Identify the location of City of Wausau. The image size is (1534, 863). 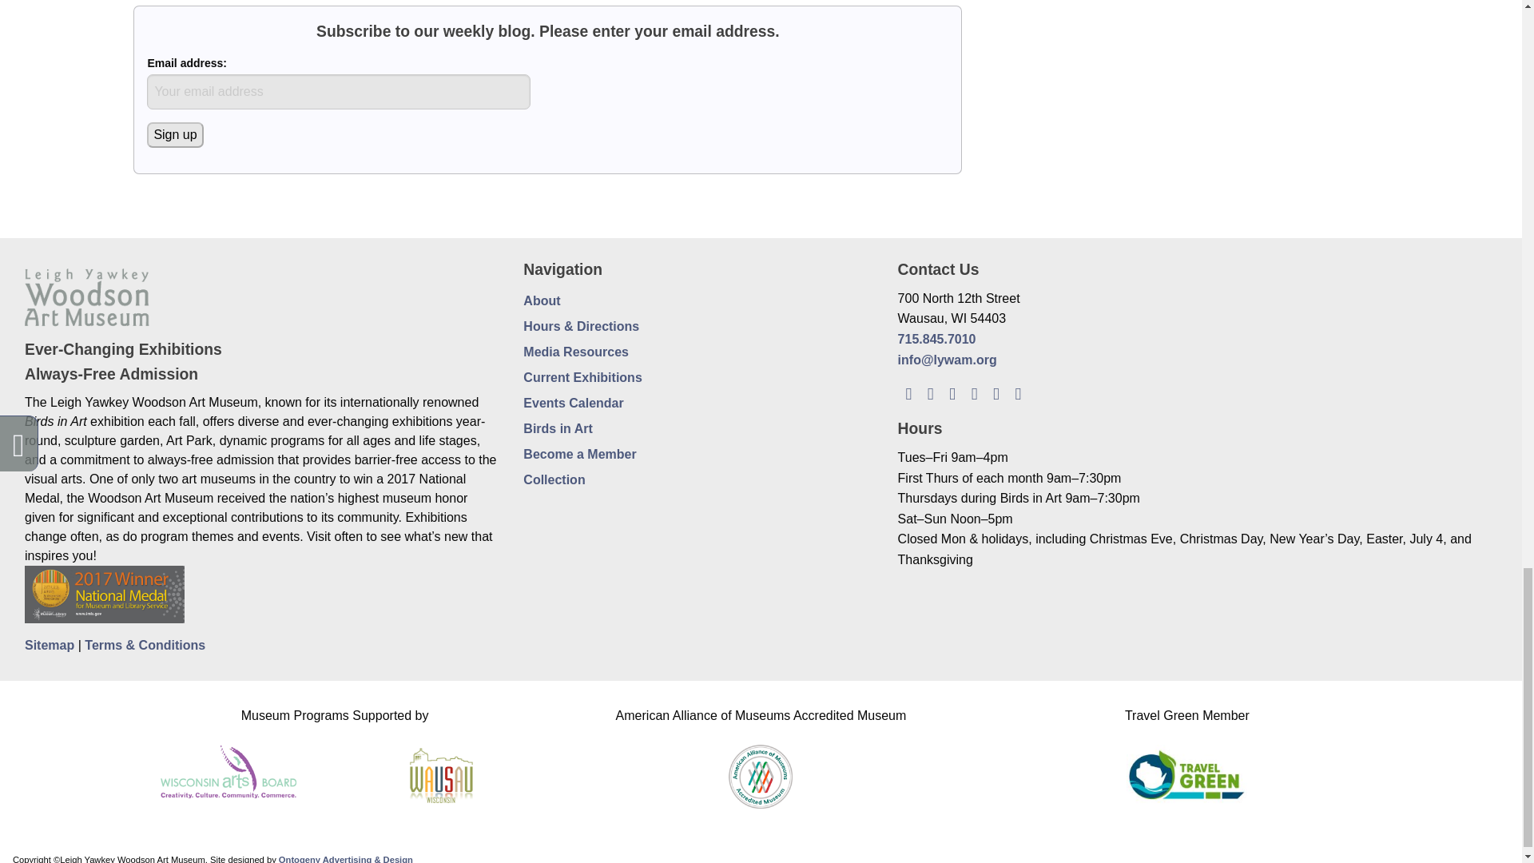
(441, 772).